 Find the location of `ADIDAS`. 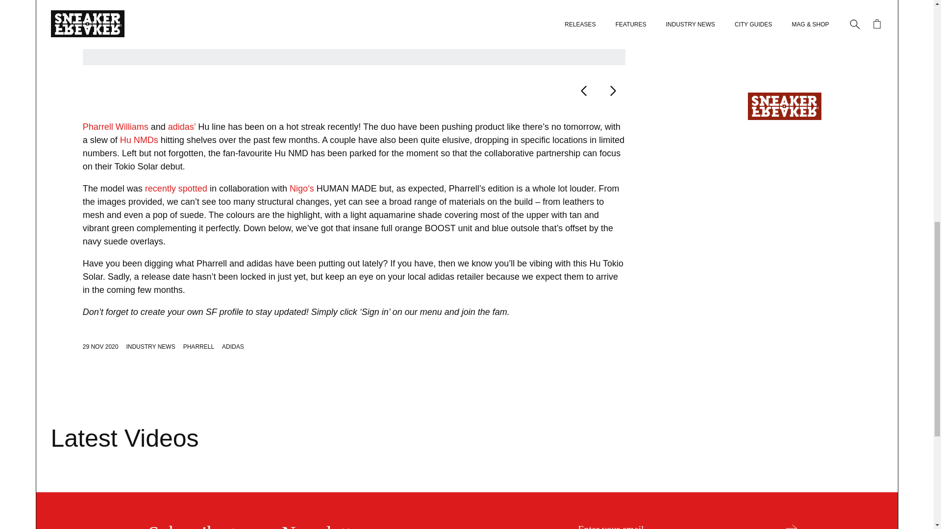

ADIDAS is located at coordinates (233, 346).